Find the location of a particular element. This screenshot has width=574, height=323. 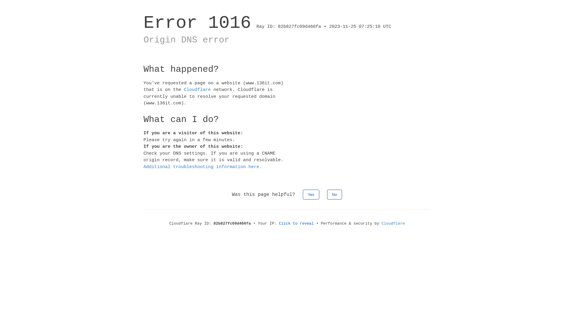

No is located at coordinates (335, 194).